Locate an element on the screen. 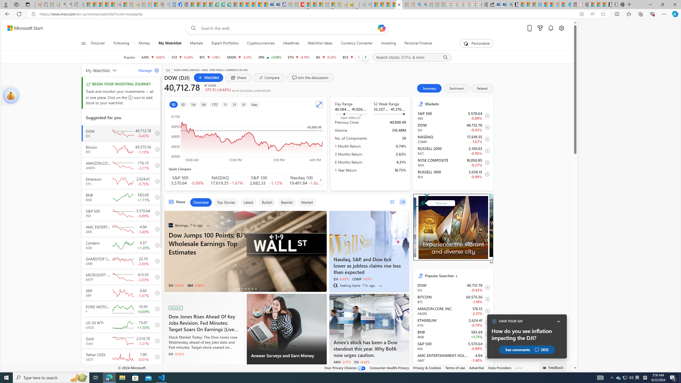  Related is located at coordinates (482, 88).